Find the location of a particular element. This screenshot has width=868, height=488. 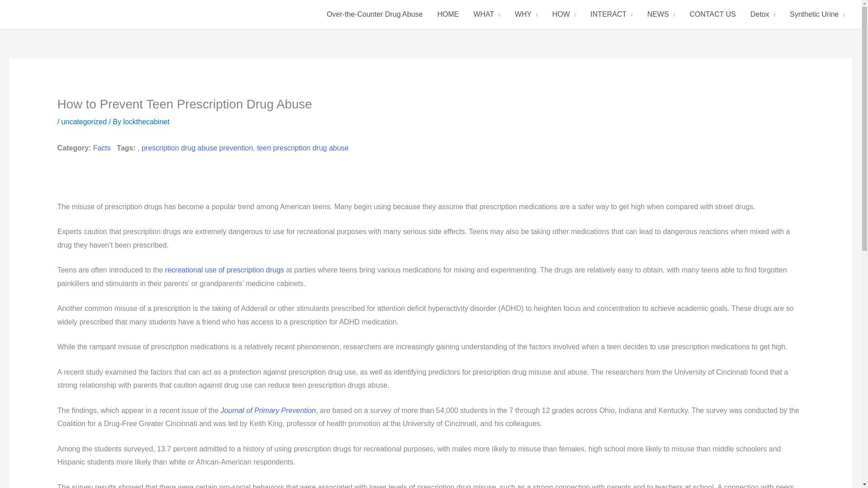

HOME is located at coordinates (448, 14).